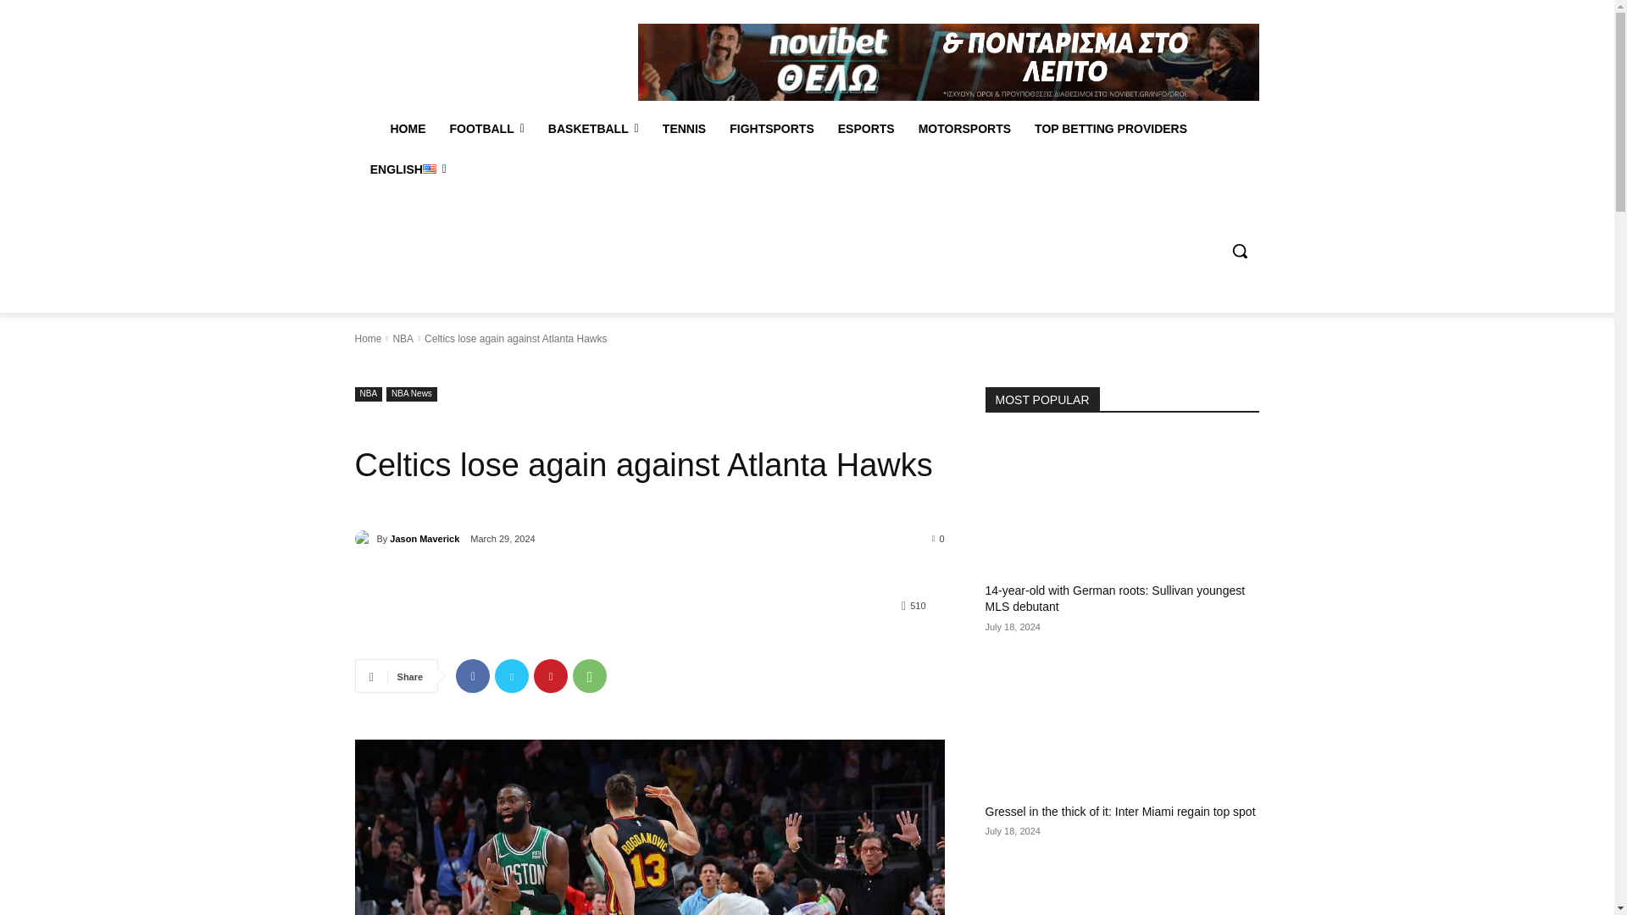  I want to click on View all posts in NBA, so click(402, 339).